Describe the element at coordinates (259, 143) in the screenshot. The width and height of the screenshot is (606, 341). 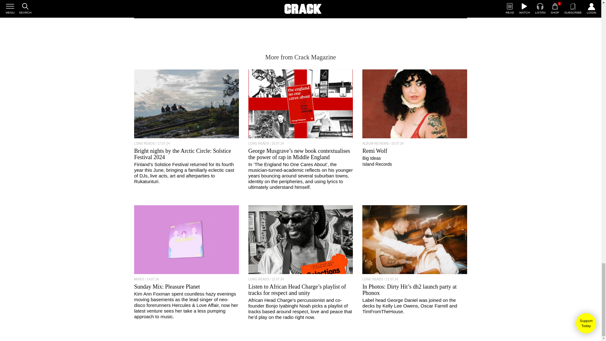
I see `View all posts in Long Reads` at that location.